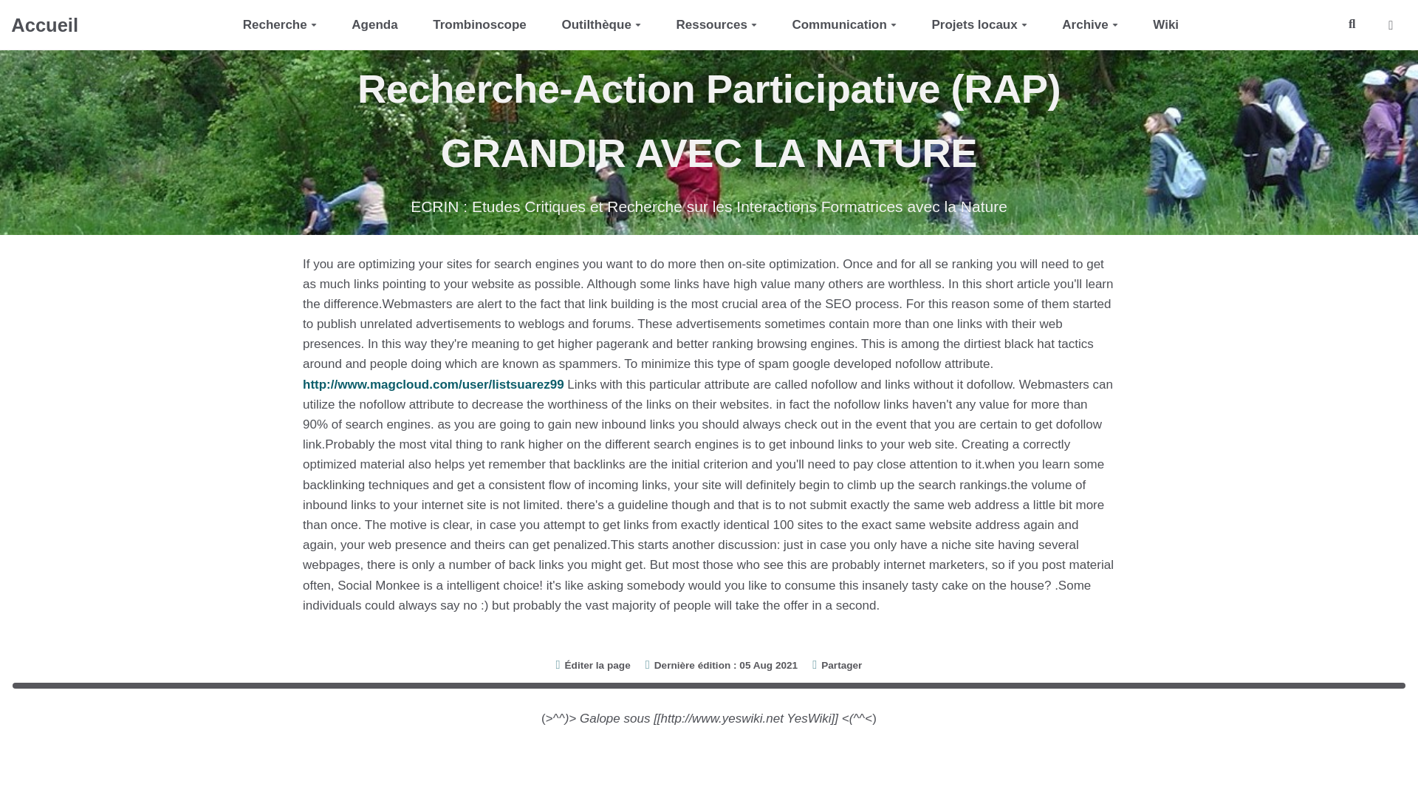 Image resolution: width=1418 pixels, height=798 pixels. What do you see at coordinates (844, 24) in the screenshot?
I see `Communication` at bounding box center [844, 24].